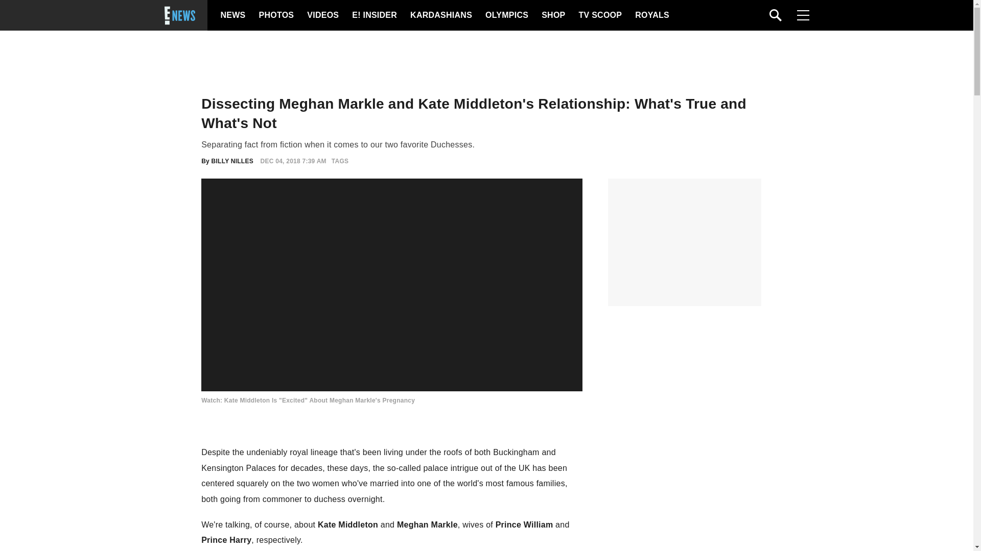 The width and height of the screenshot is (981, 551). I want to click on ROYALS, so click(651, 15).